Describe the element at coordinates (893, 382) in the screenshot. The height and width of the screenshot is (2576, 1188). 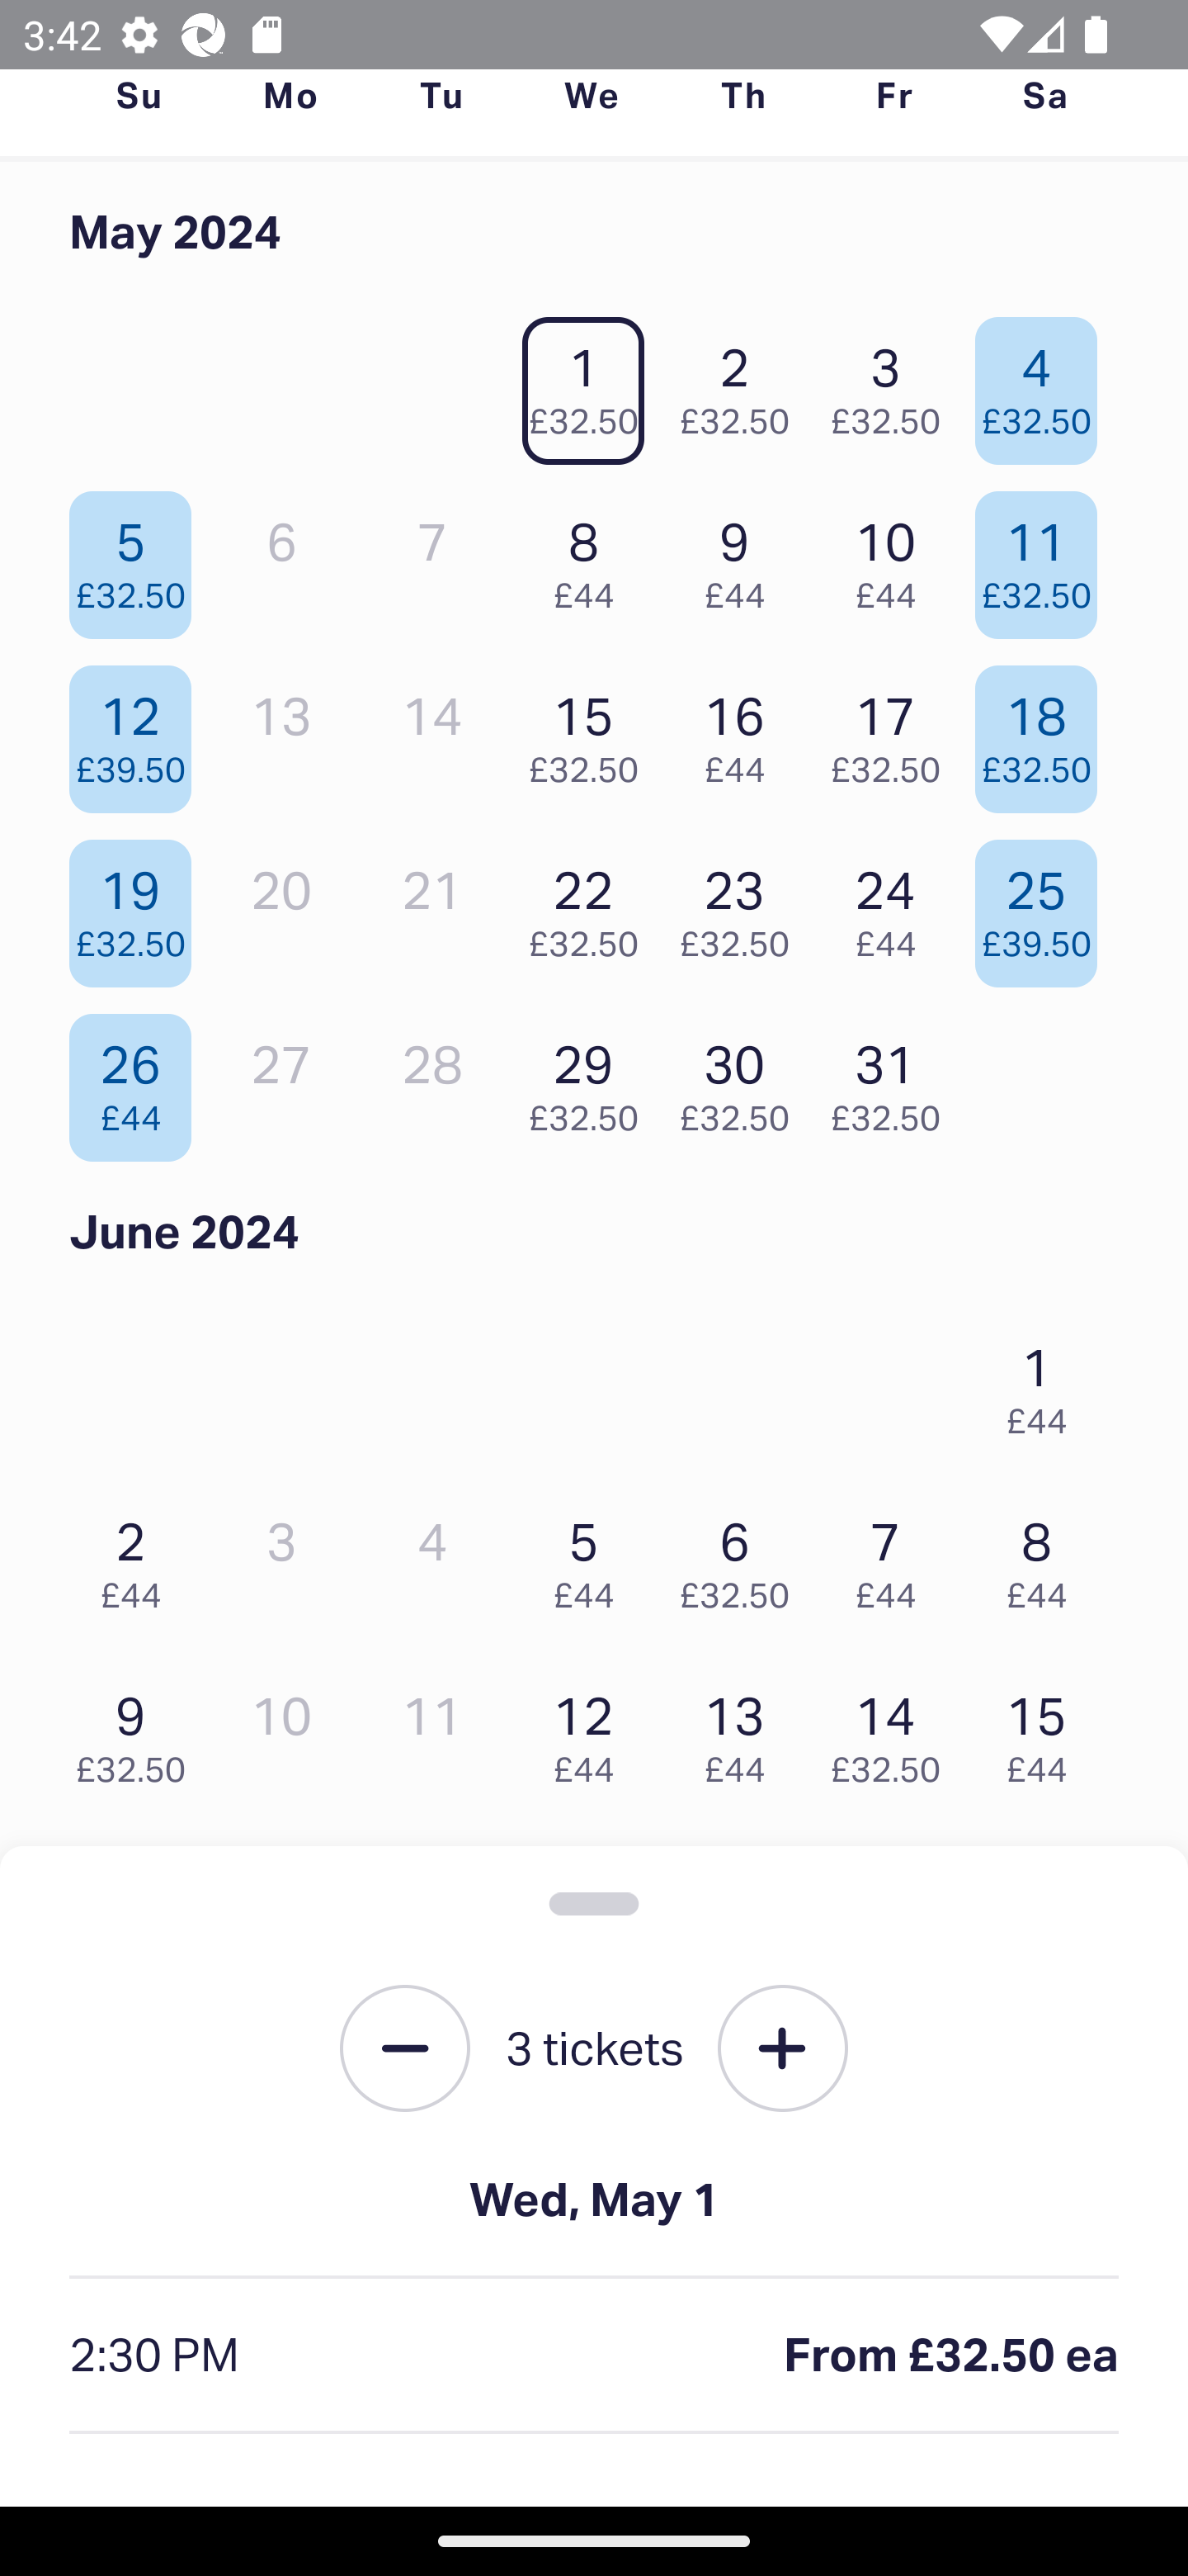
I see `3 £32.50` at that location.